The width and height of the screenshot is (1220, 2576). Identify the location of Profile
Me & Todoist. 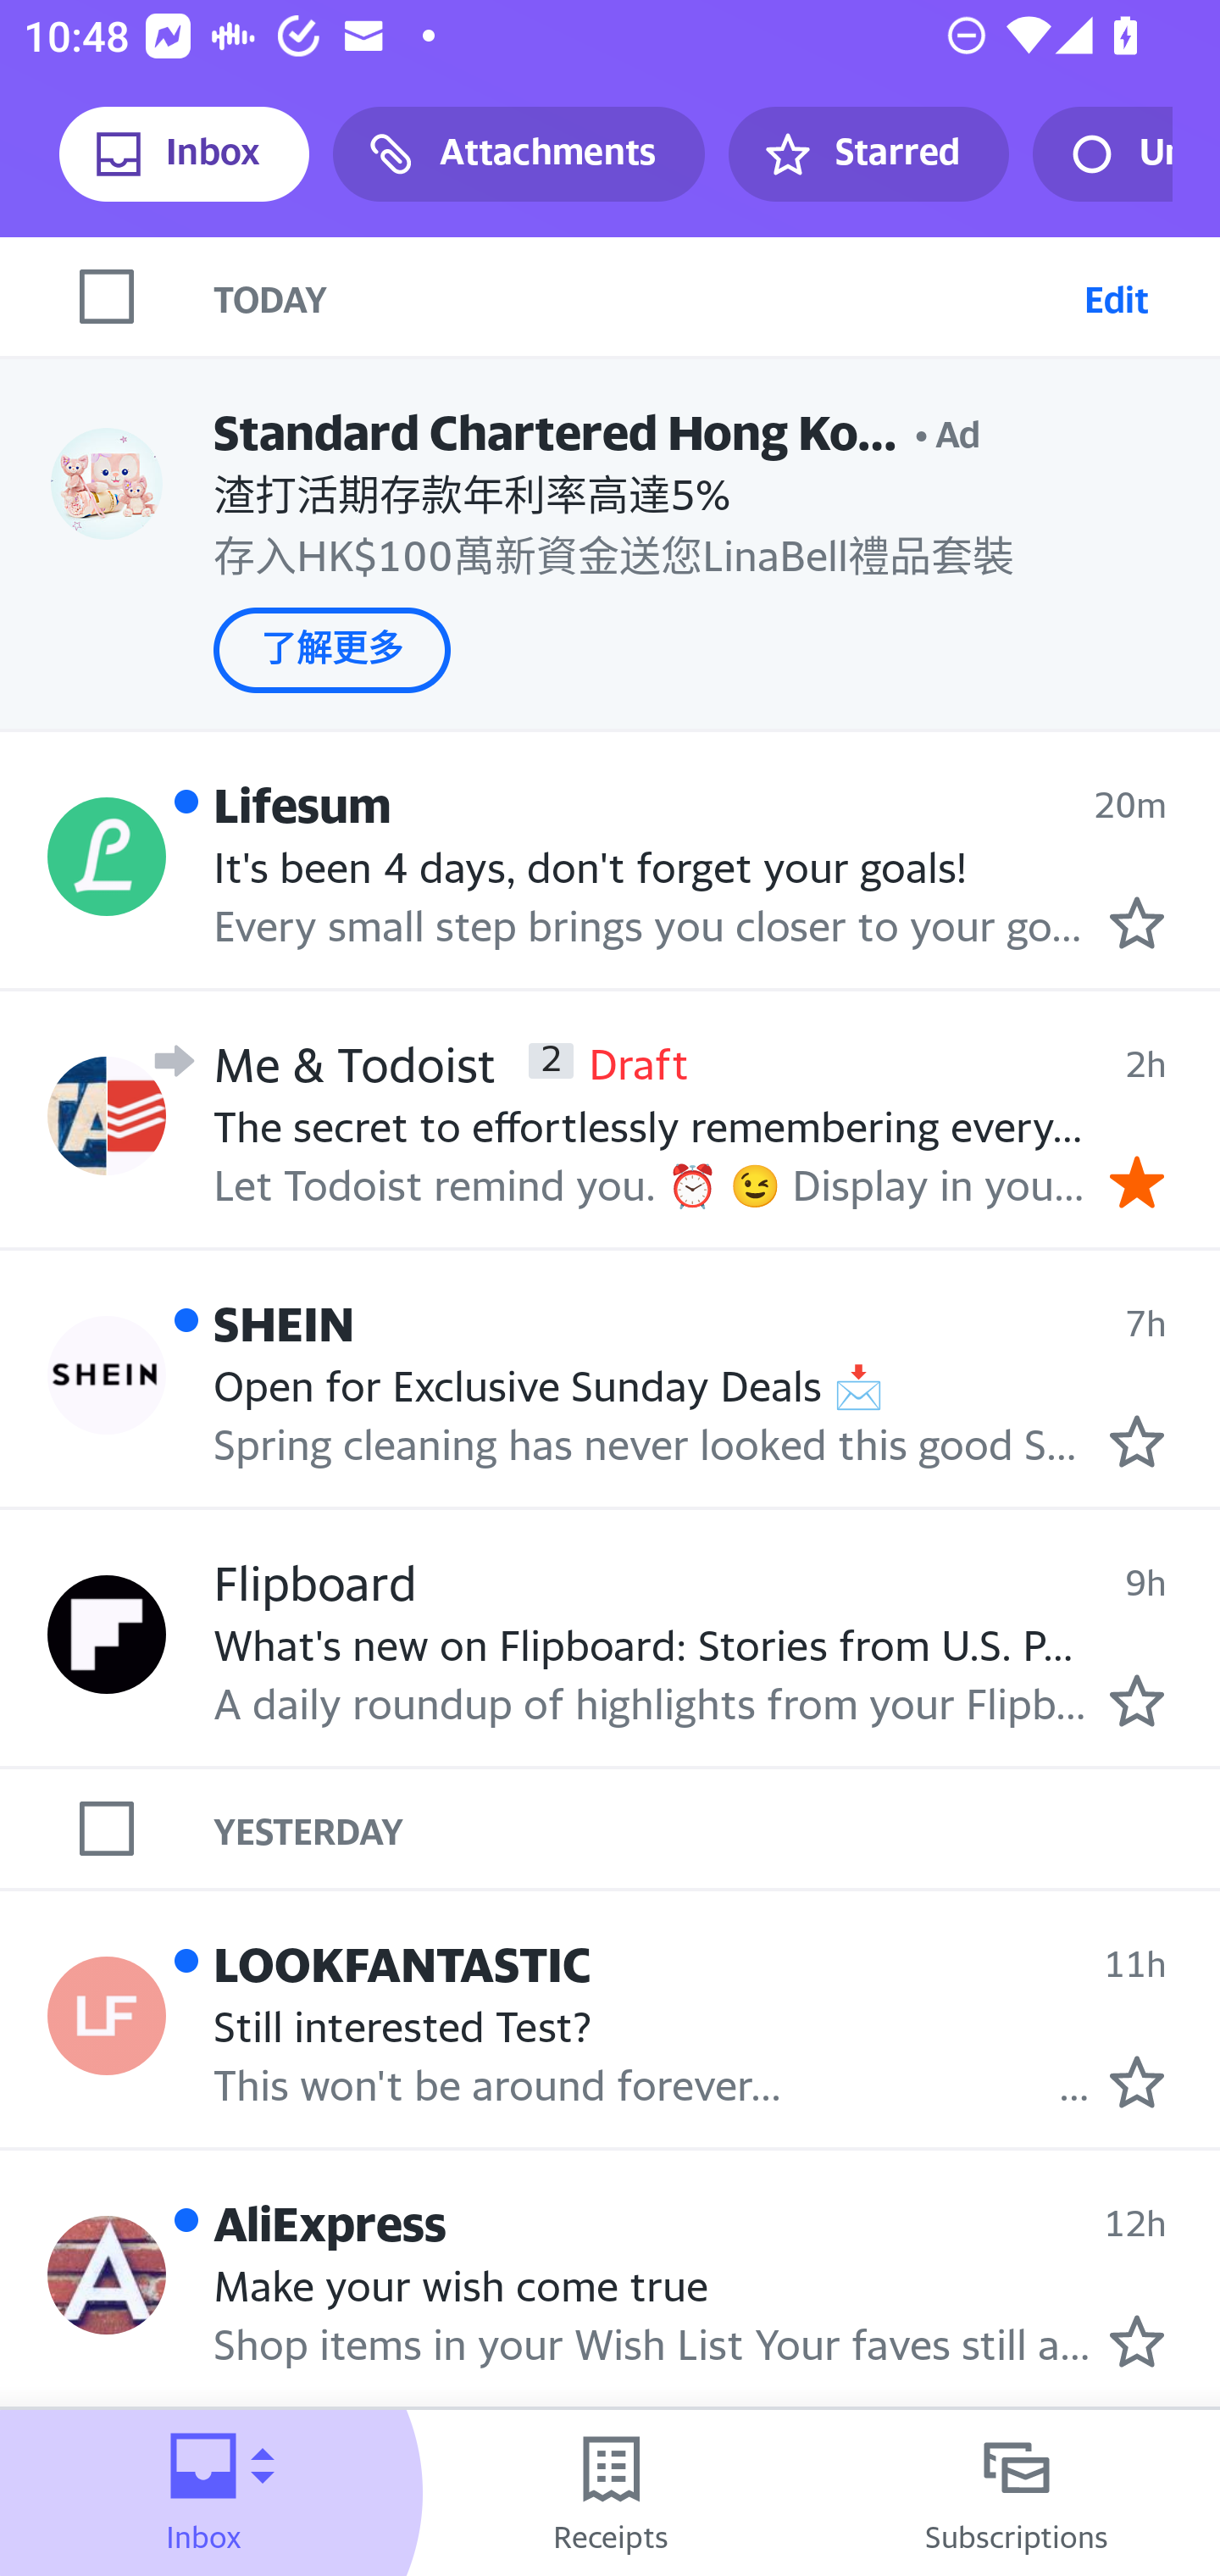
(107, 1115).